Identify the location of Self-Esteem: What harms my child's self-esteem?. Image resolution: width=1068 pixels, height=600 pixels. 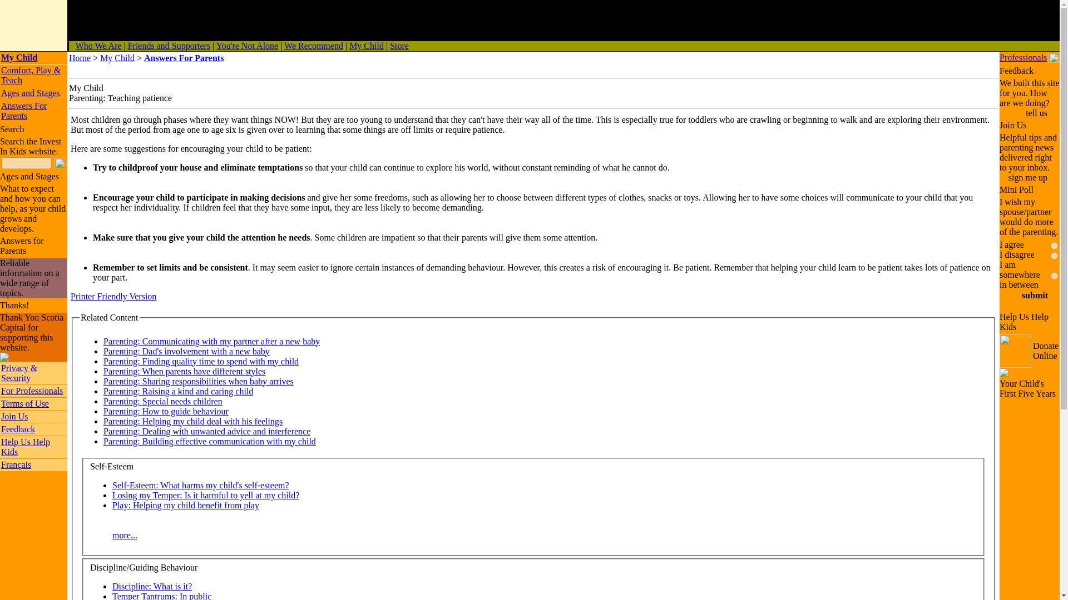
(200, 486).